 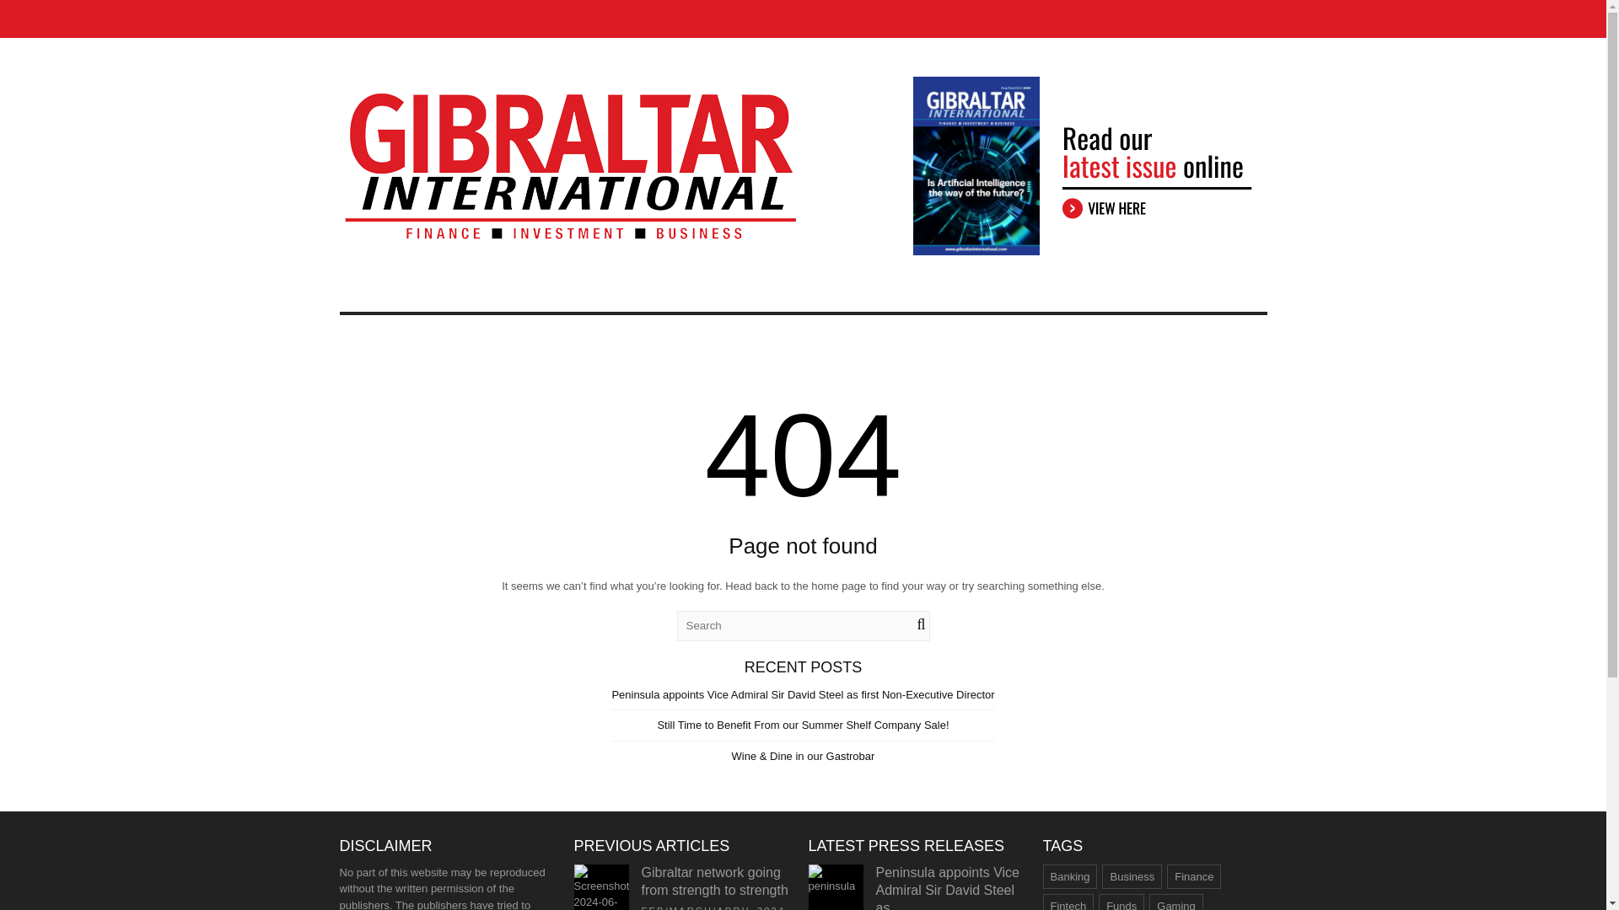 What do you see at coordinates (570, 236) in the screenshot?
I see `Gibraltar International Magazine` at bounding box center [570, 236].